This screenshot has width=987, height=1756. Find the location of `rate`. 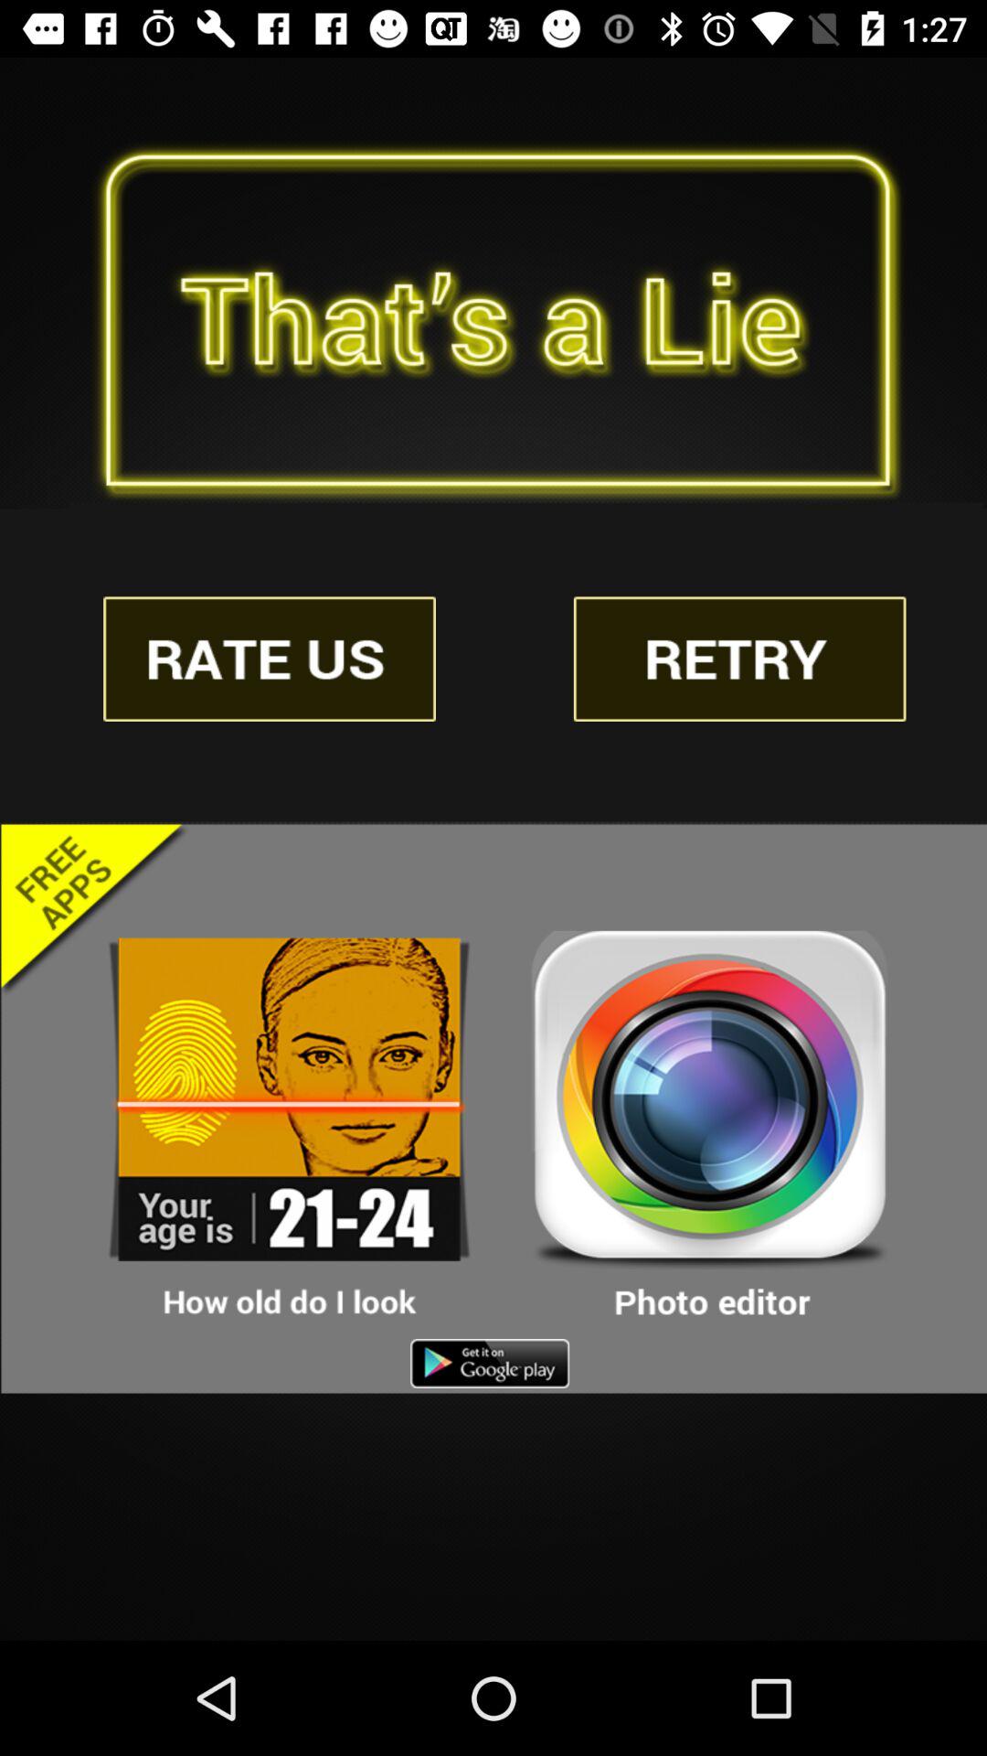

rate is located at coordinates (270, 658).